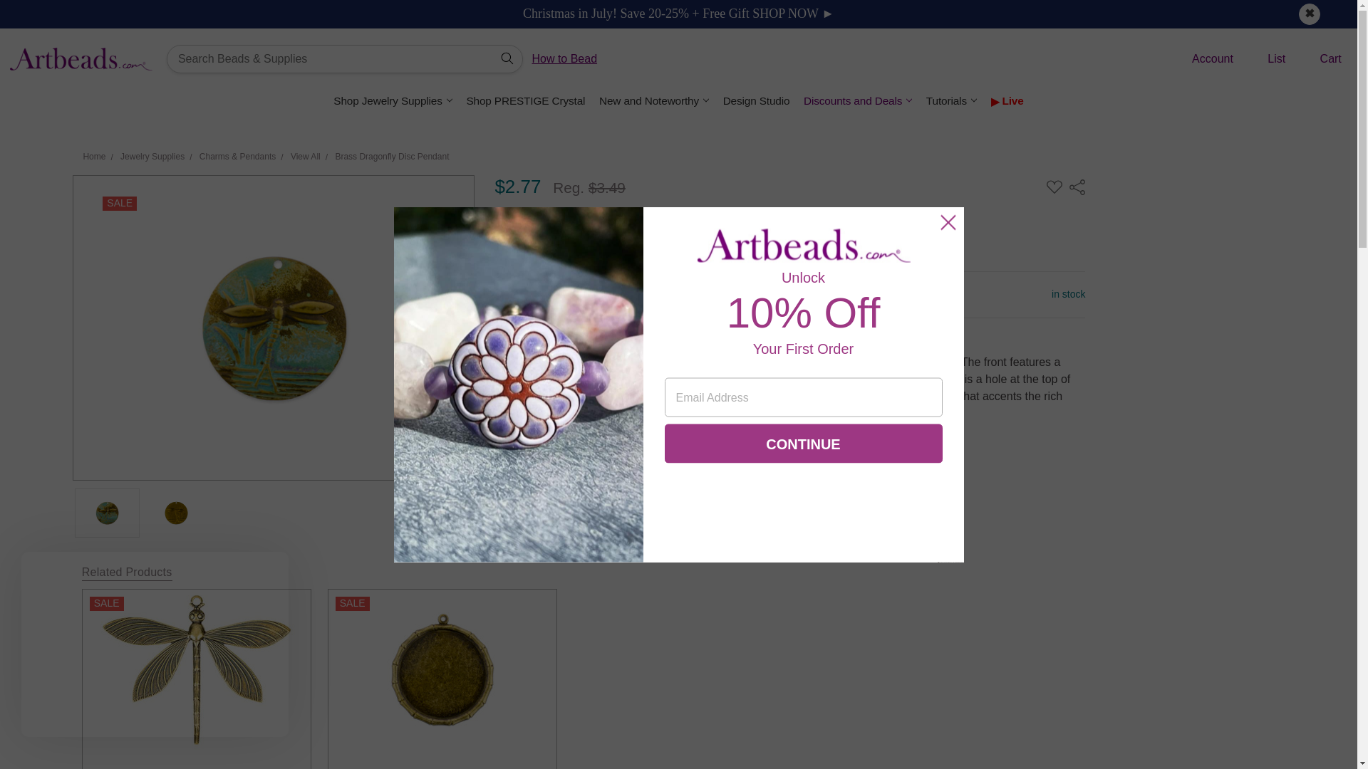 The width and height of the screenshot is (1368, 769). Describe the element at coordinates (654, 100) in the screenshot. I see `New and Noteworthy` at that location.